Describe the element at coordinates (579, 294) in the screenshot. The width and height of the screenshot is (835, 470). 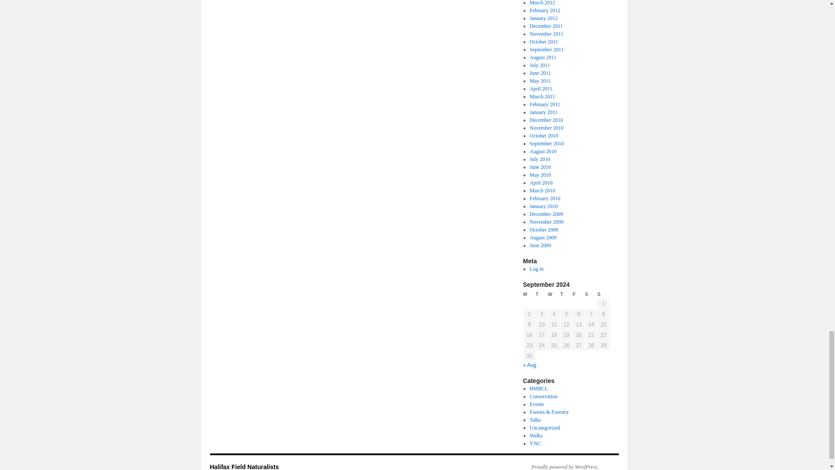
I see `Friday` at that location.